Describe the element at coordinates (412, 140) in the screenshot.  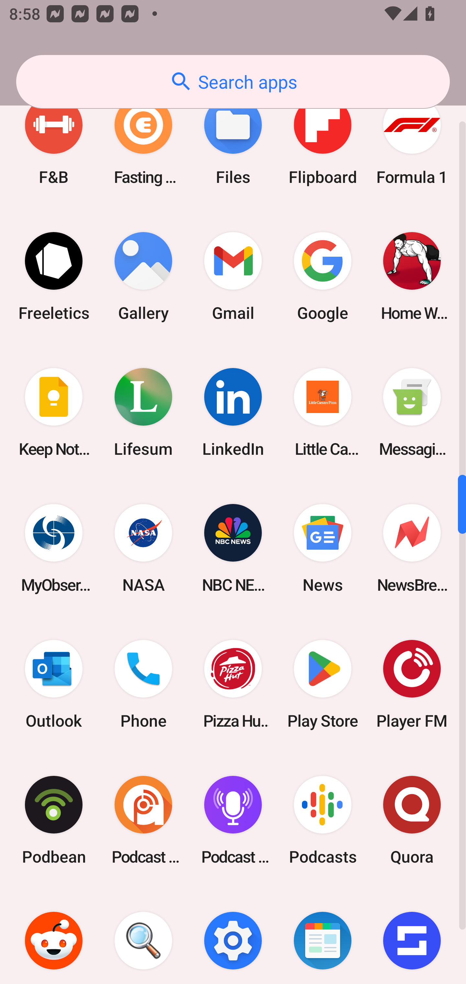
I see `Formula 1` at that location.